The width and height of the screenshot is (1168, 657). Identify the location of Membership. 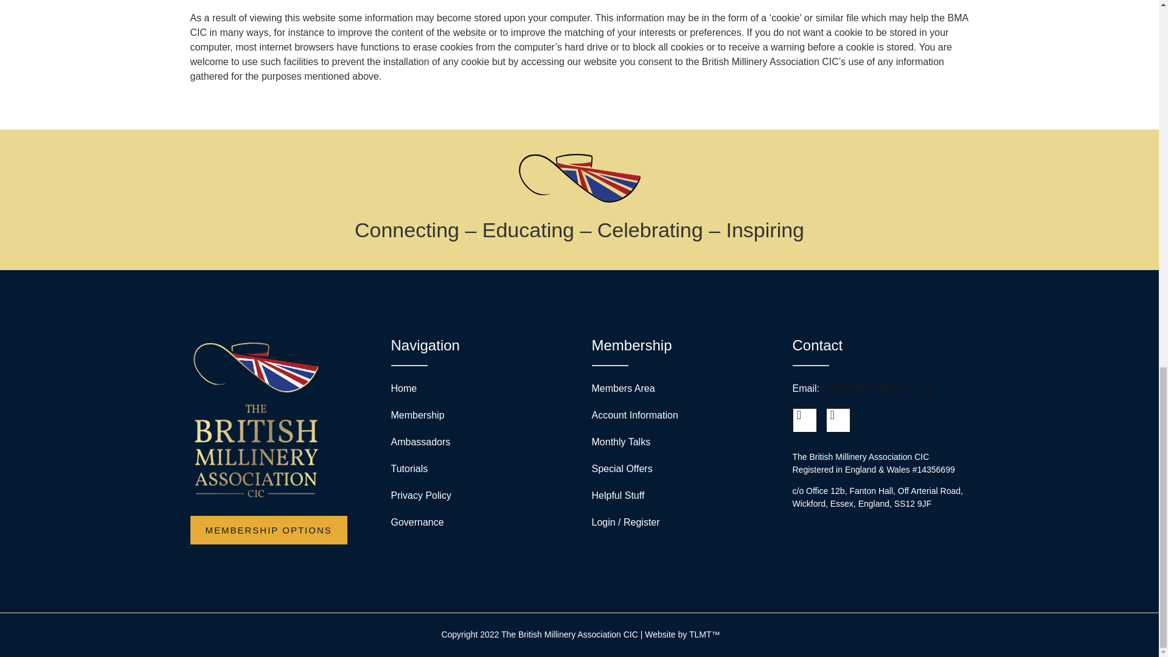
(417, 415).